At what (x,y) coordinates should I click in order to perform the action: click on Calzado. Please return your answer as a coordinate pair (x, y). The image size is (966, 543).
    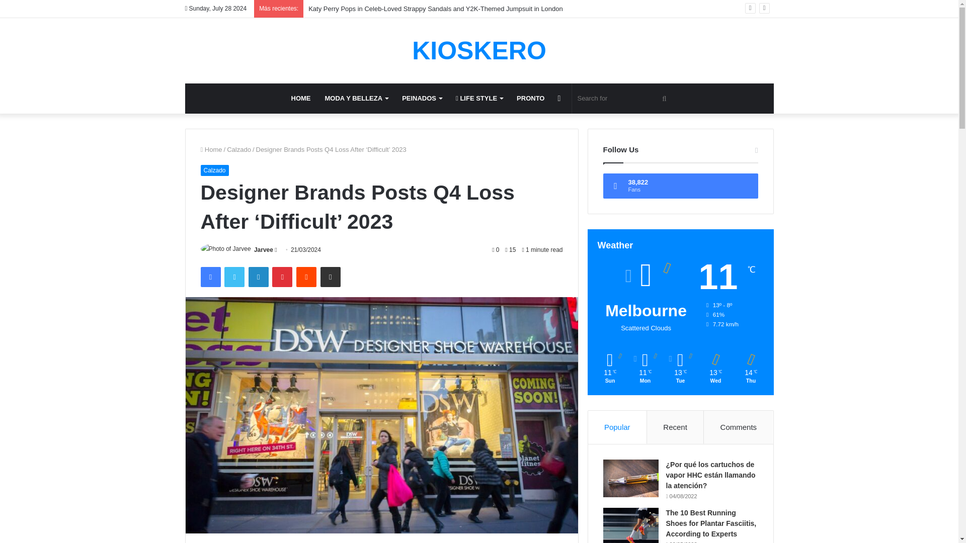
    Looking at the image, I should click on (239, 149).